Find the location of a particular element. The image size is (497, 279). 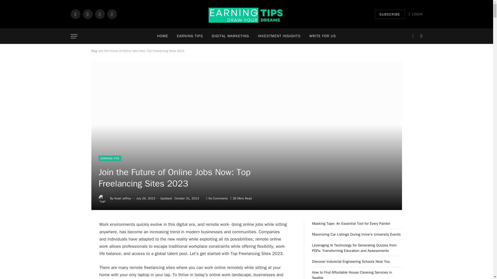

Pinterest is located at coordinates (112, 14).